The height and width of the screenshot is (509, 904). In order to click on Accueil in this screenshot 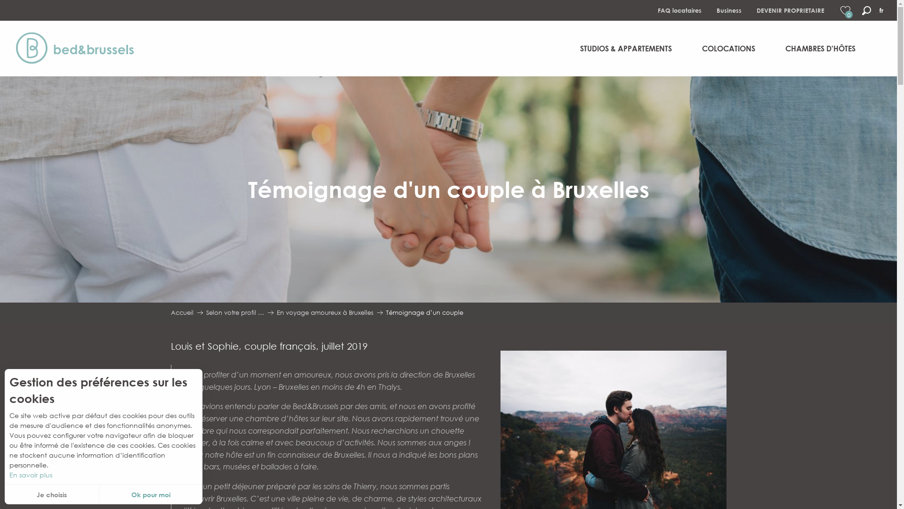, I will do `click(182, 312)`.